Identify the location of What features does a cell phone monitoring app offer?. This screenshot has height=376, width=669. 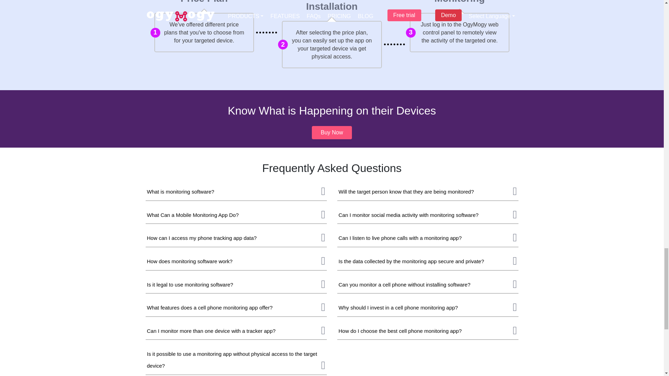
(210, 307).